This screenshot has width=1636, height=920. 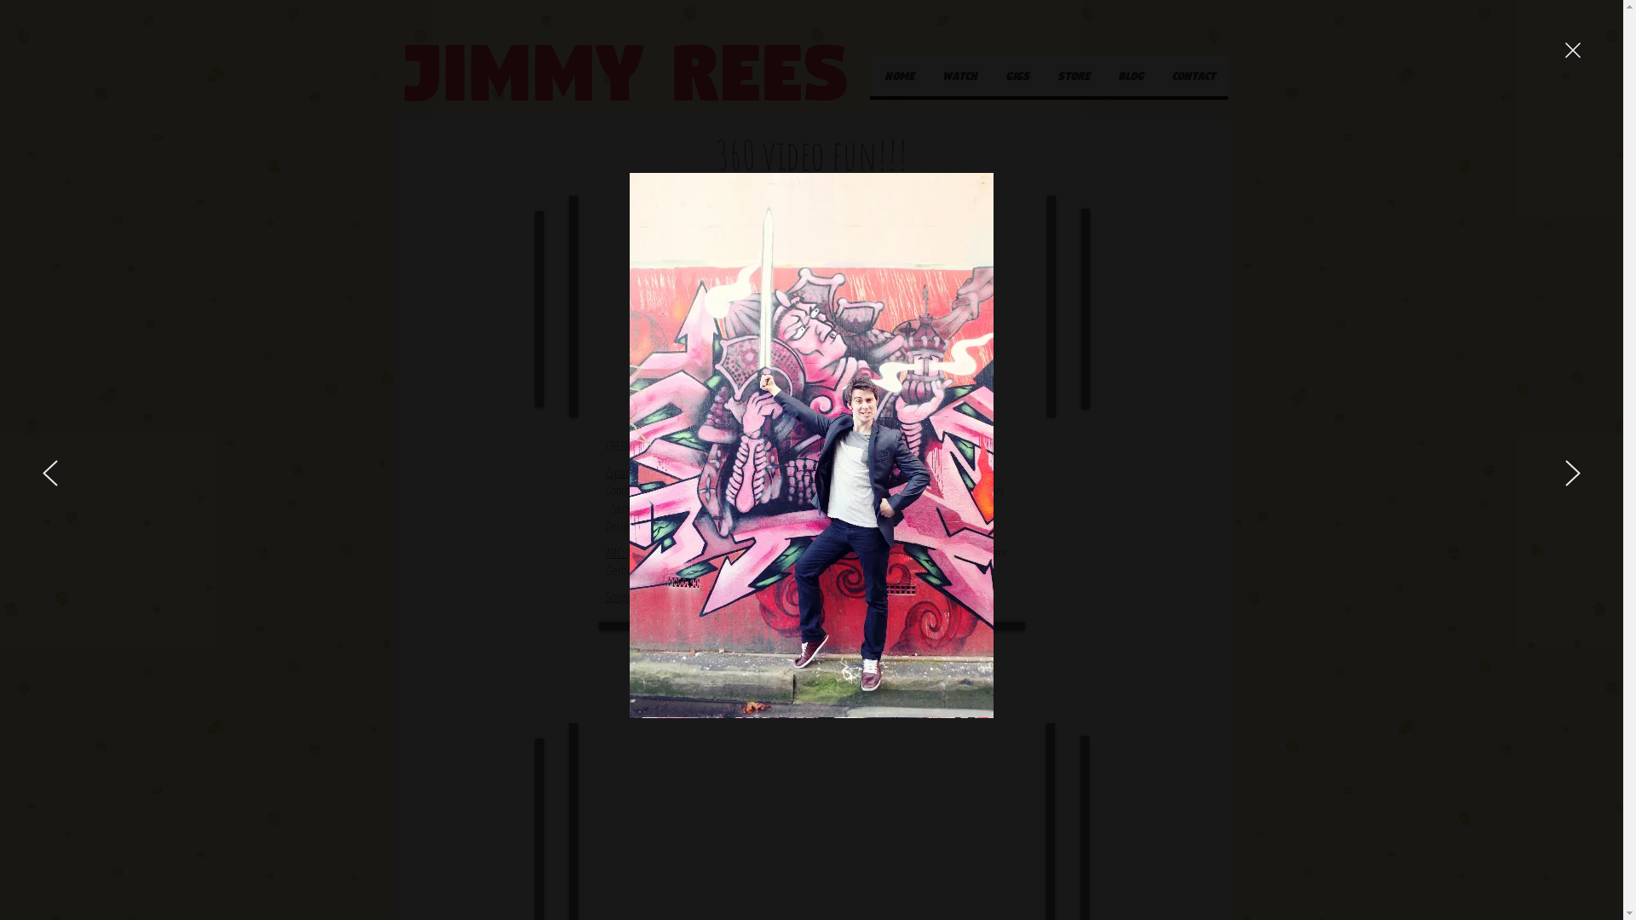 I want to click on Watch, so click(x=959, y=76).